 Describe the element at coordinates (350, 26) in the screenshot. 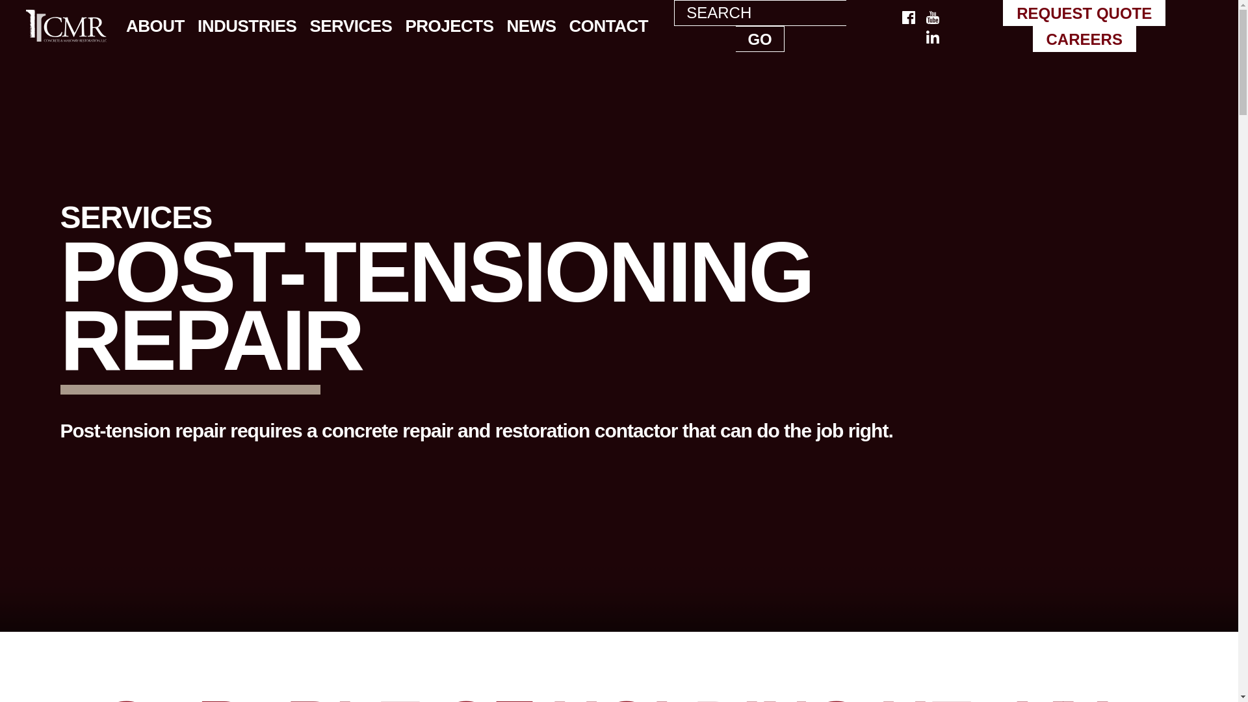

I see `SERVICES` at that location.